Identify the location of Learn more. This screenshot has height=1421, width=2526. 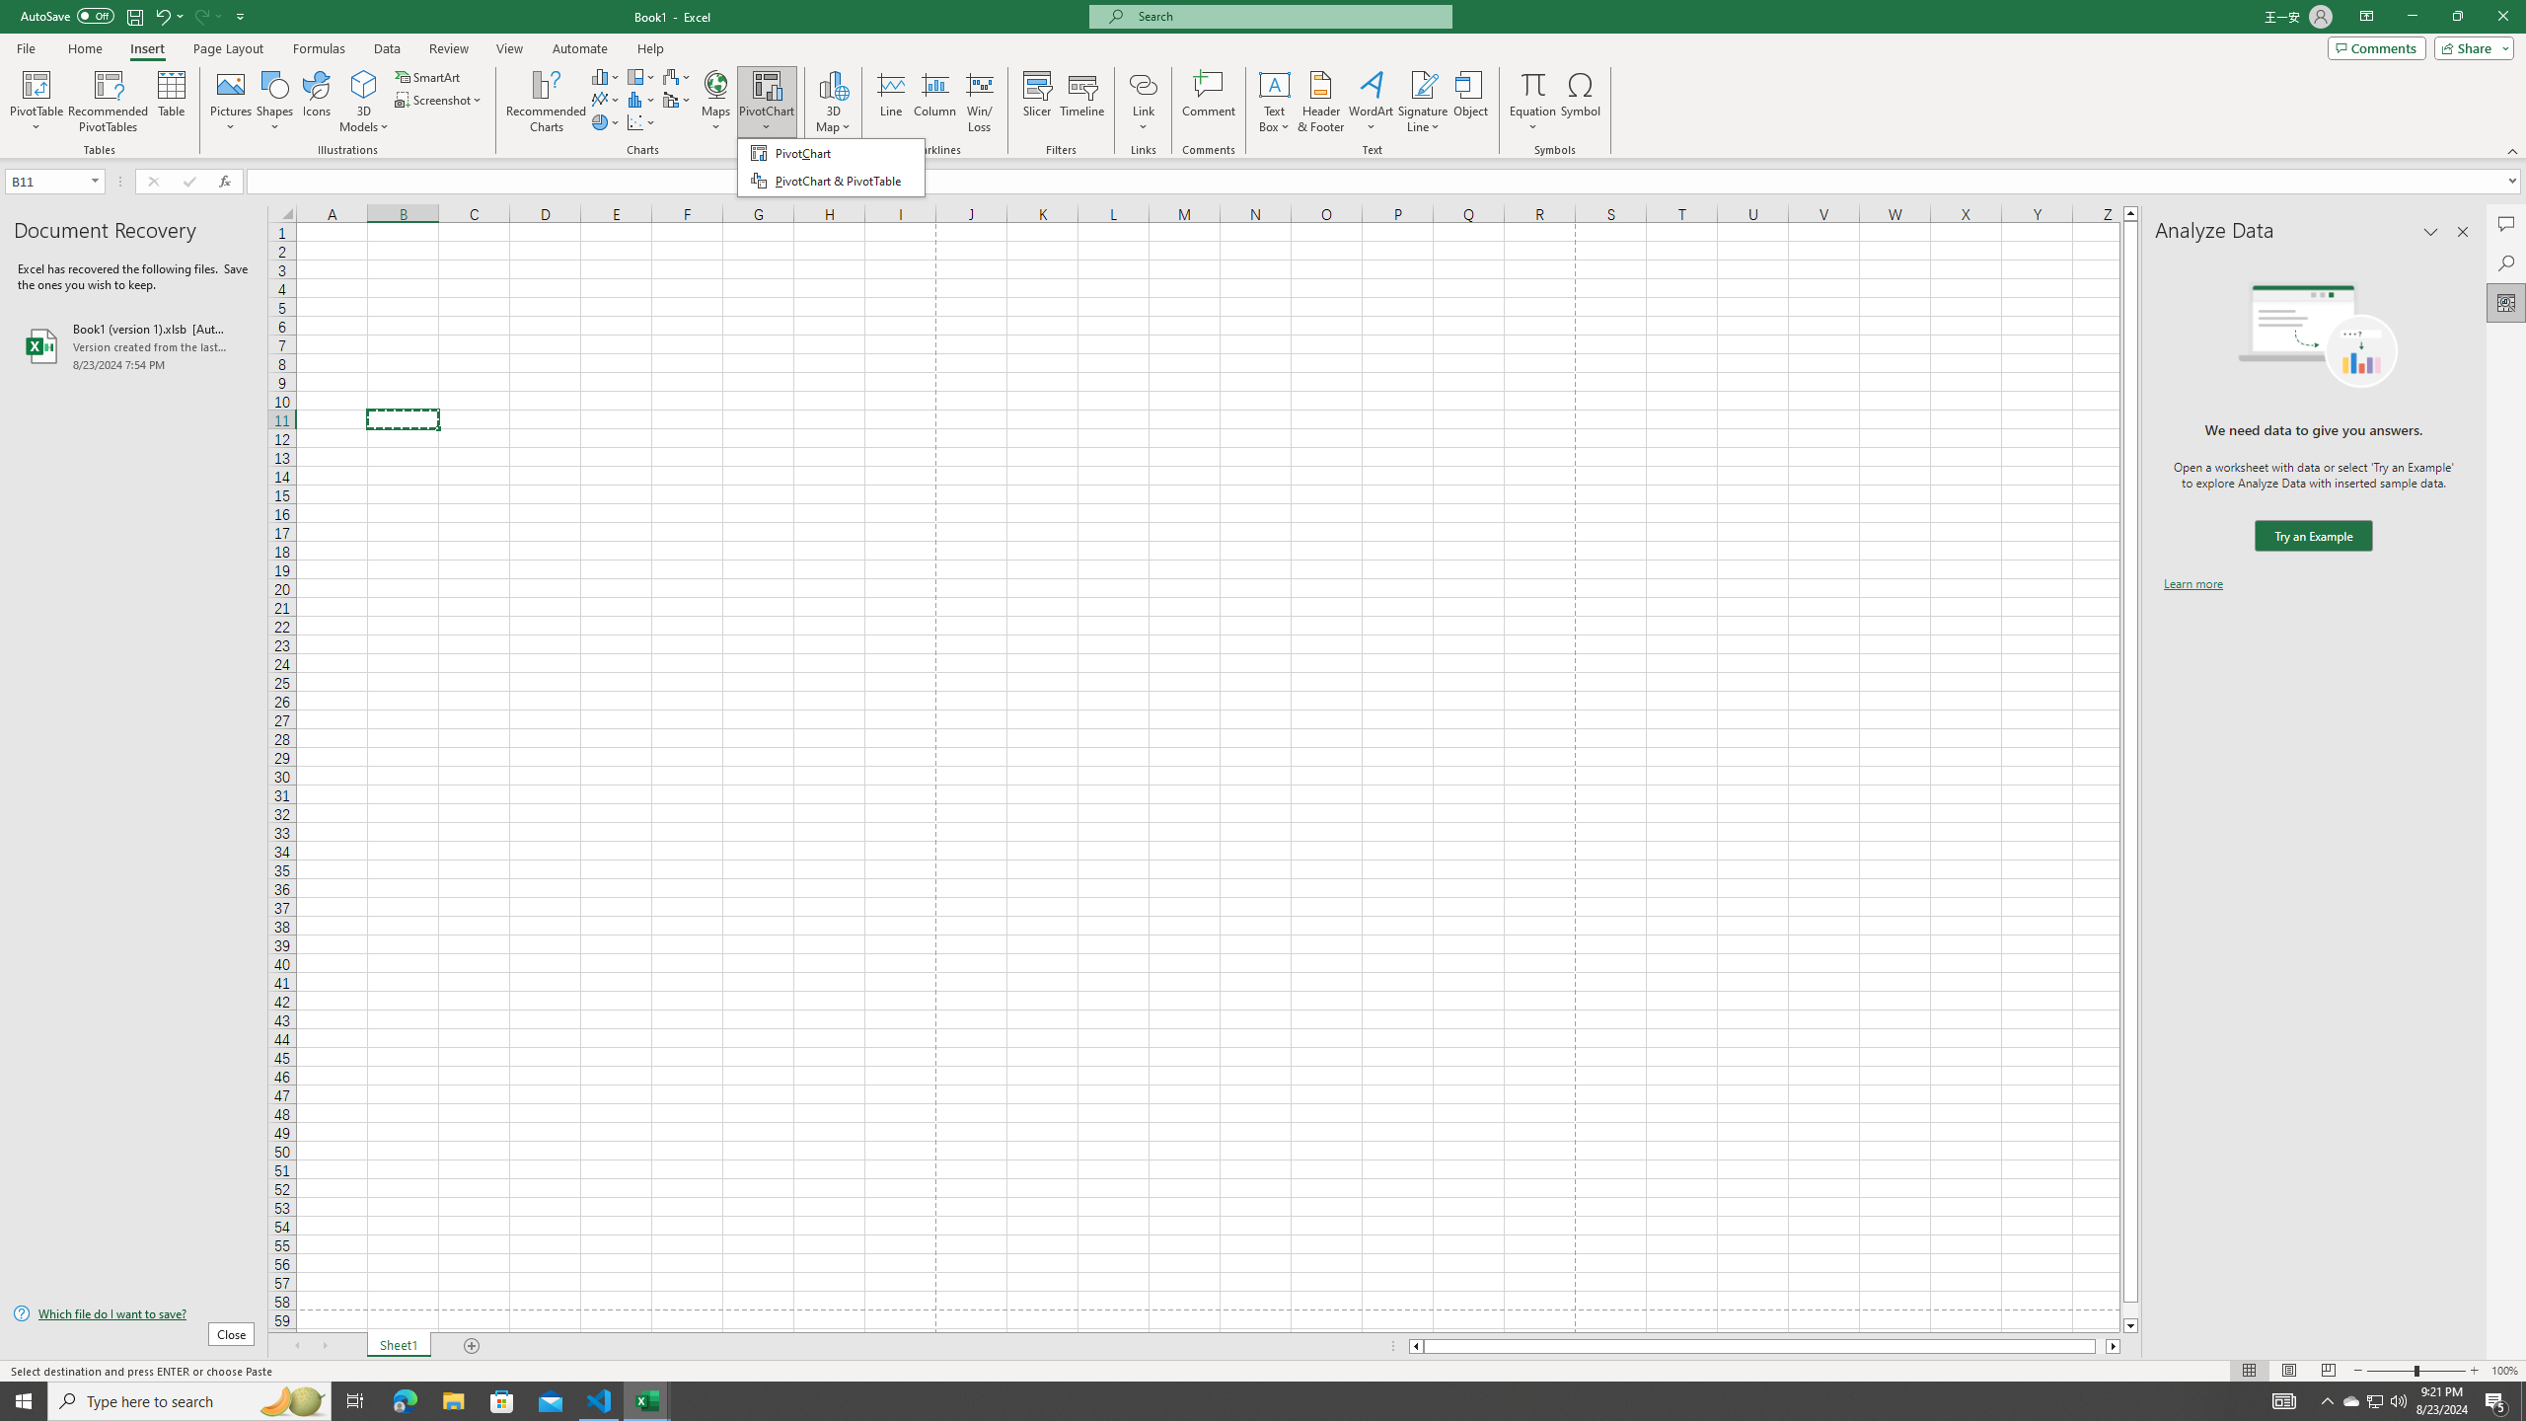
(2192, 584).